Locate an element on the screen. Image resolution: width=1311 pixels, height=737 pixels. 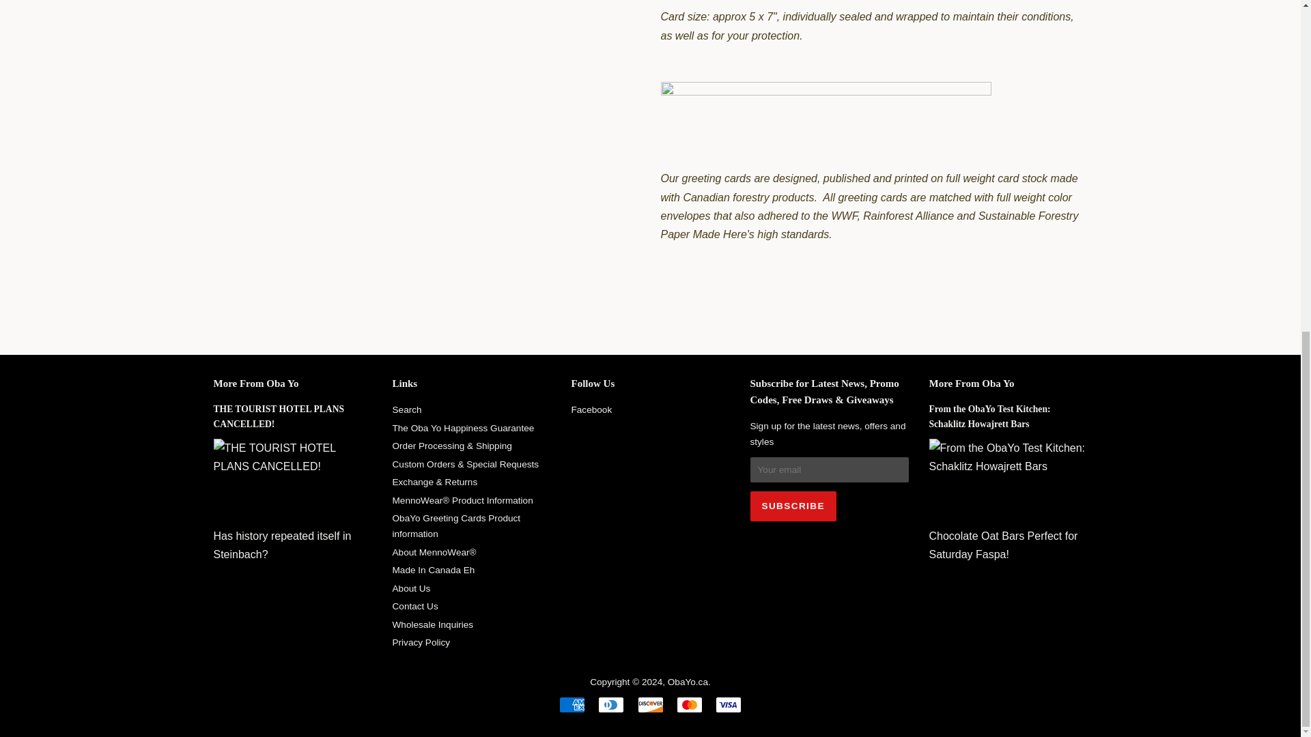
American Express is located at coordinates (572, 704).